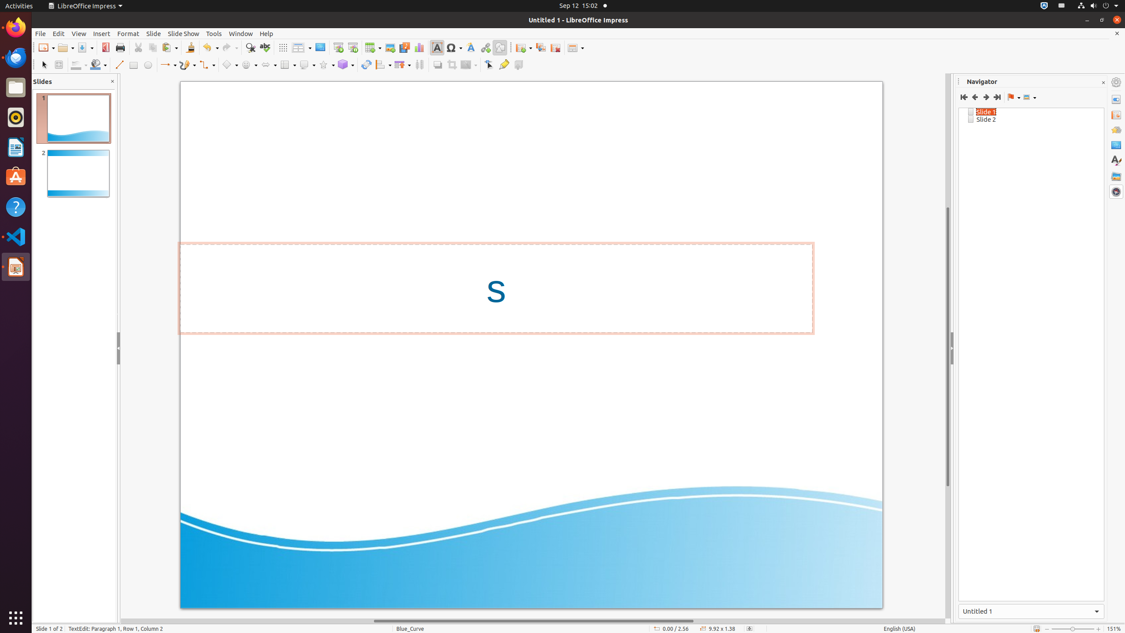  Describe the element at coordinates (16, 236) in the screenshot. I see `Visual Studio Code` at that location.